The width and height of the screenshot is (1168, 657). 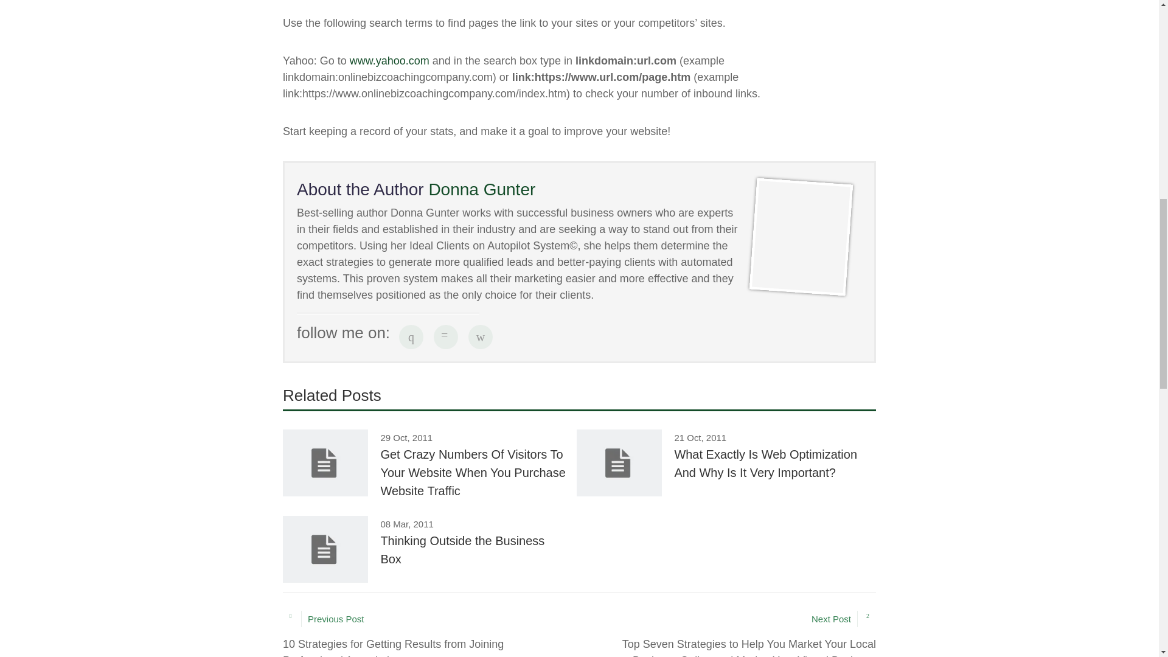 I want to click on www.yahoo.com, so click(x=389, y=61).